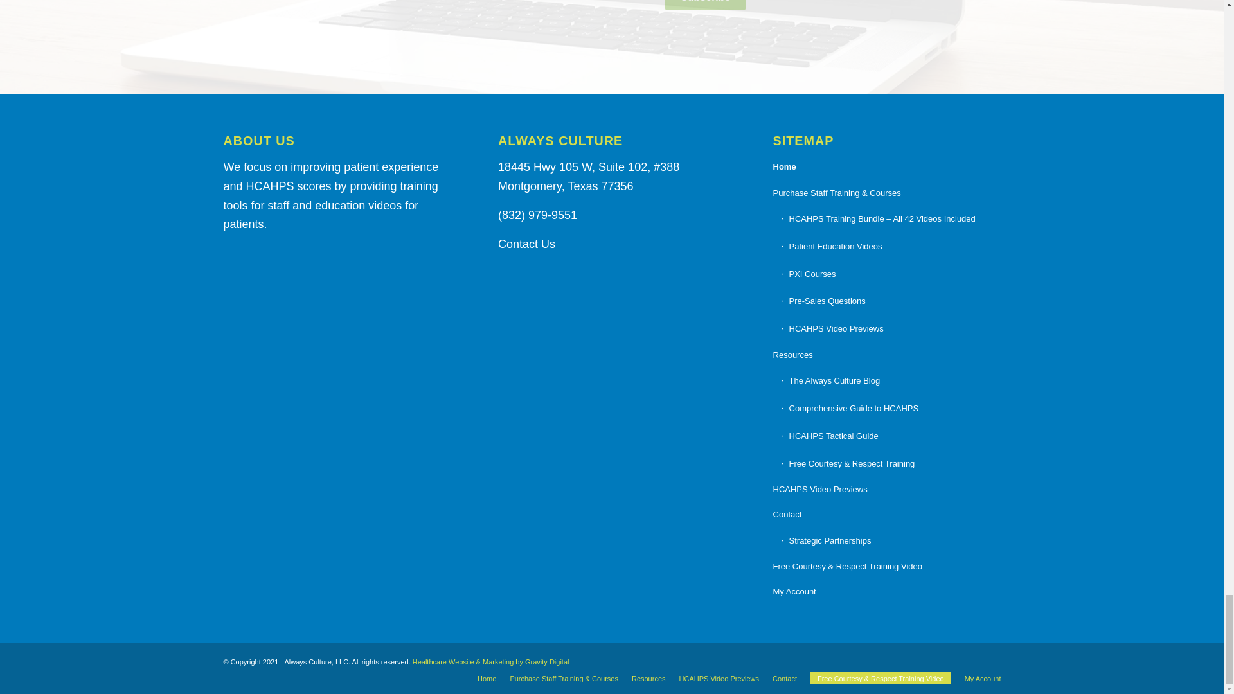 This screenshot has height=694, width=1234. What do you see at coordinates (887, 167) in the screenshot?
I see `Home` at bounding box center [887, 167].